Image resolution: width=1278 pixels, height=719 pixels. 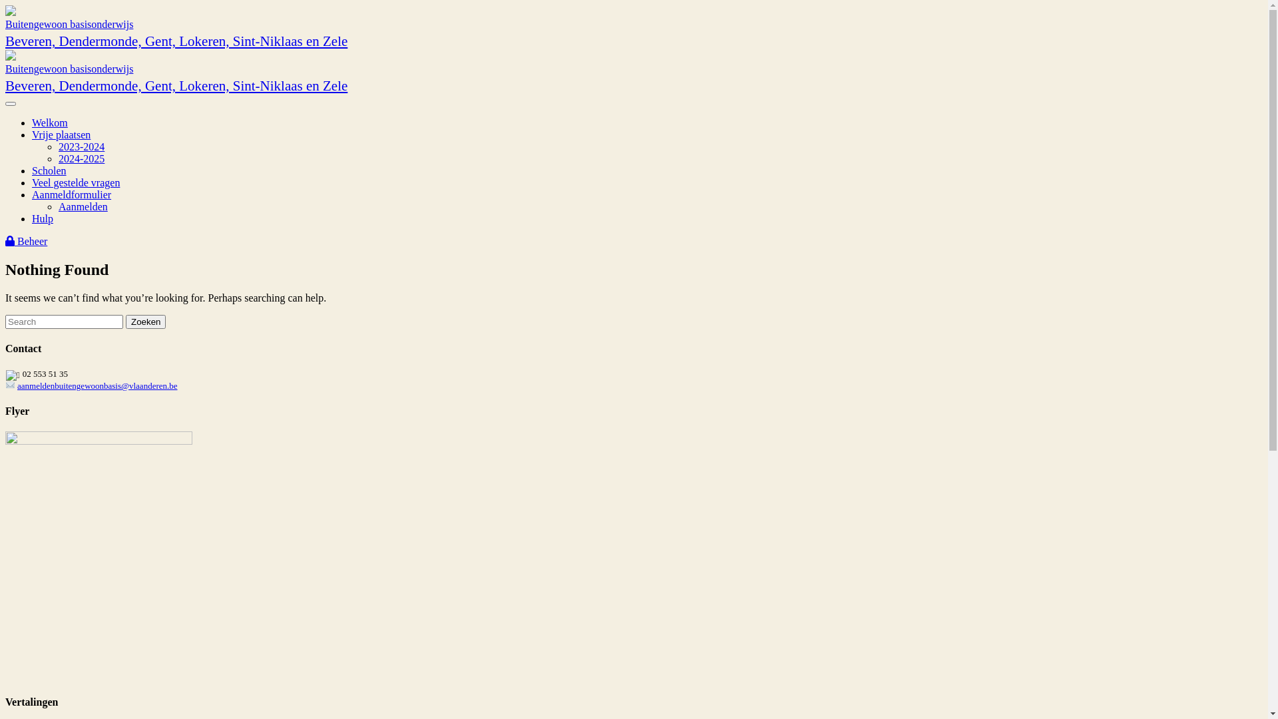 I want to click on Beheer, so click(x=27, y=241).